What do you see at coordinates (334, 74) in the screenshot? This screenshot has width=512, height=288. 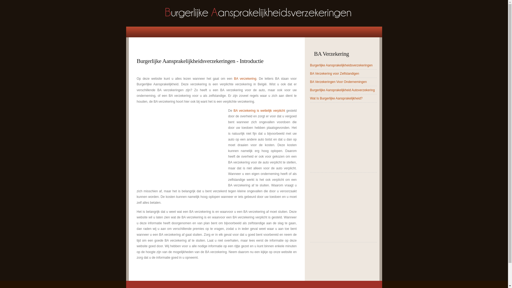 I see `BA Verzekering voor Zelfstandigen` at bounding box center [334, 74].